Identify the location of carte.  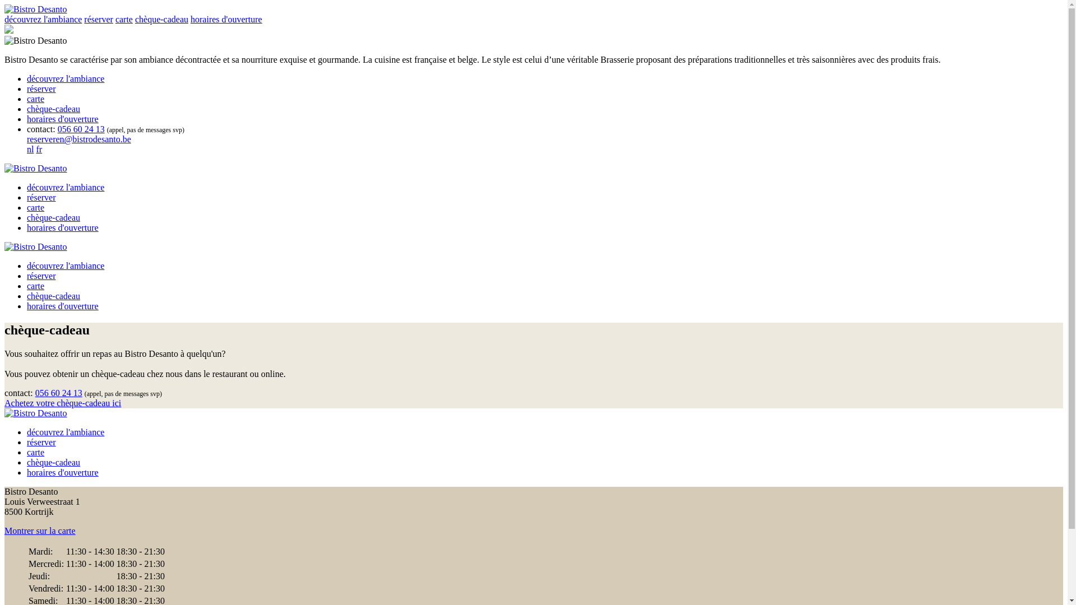
(36, 99).